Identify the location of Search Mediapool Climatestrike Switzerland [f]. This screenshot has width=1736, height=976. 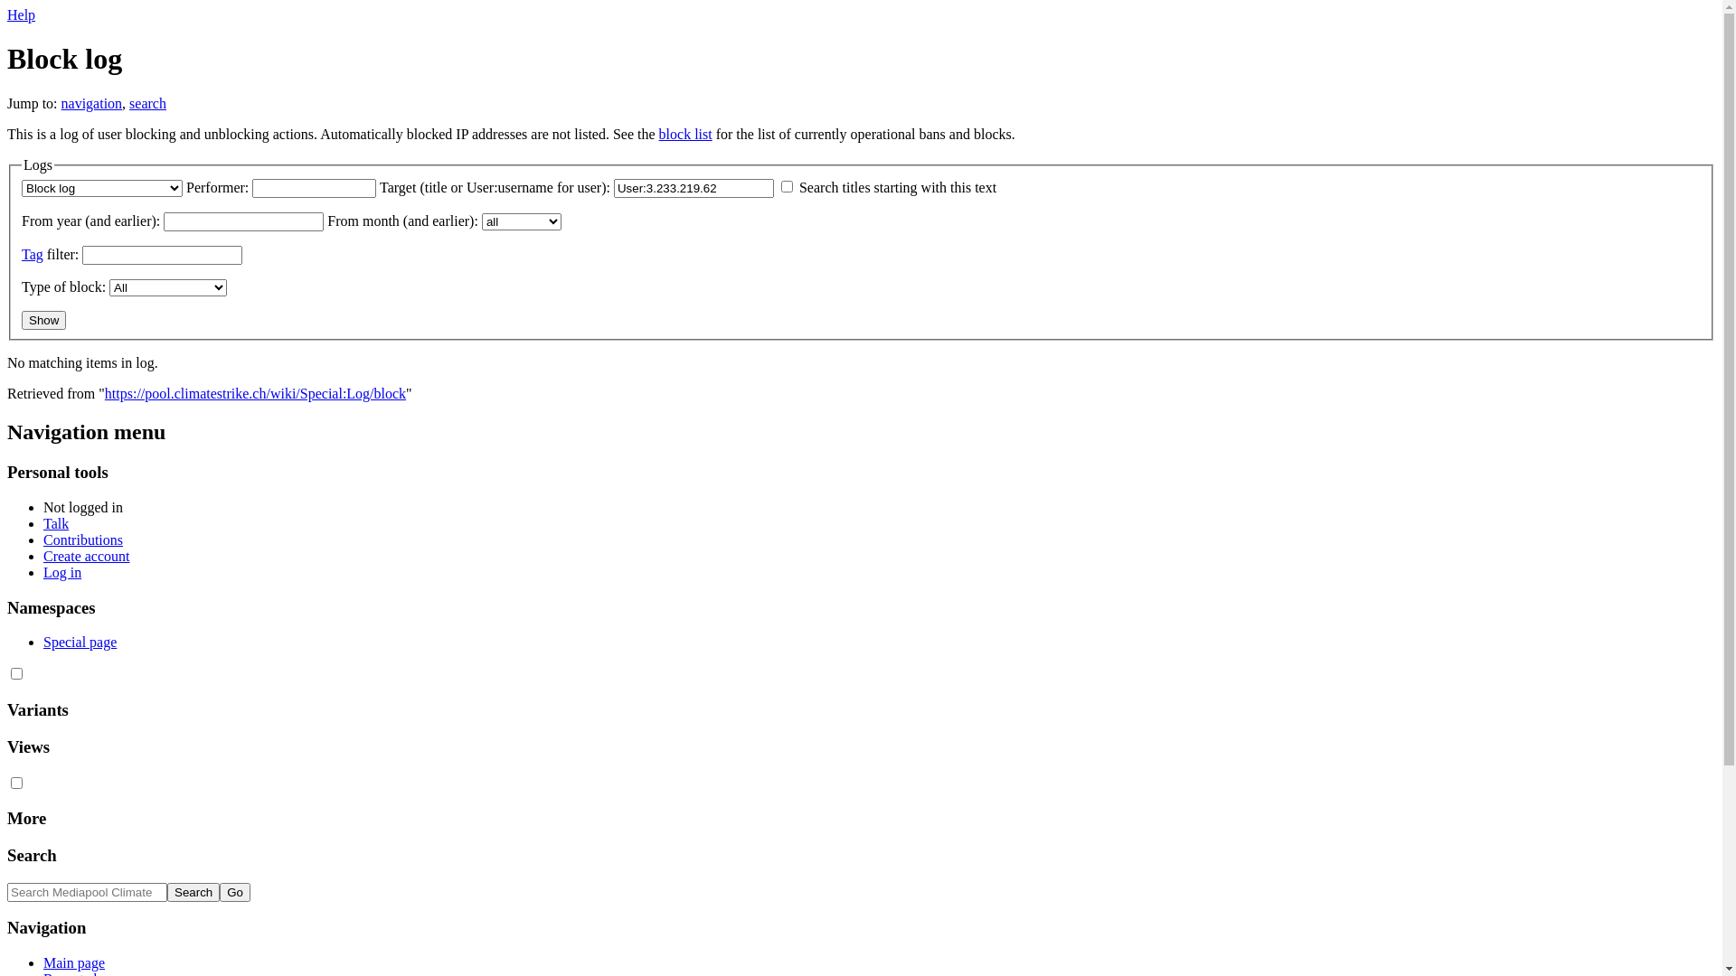
(87, 893).